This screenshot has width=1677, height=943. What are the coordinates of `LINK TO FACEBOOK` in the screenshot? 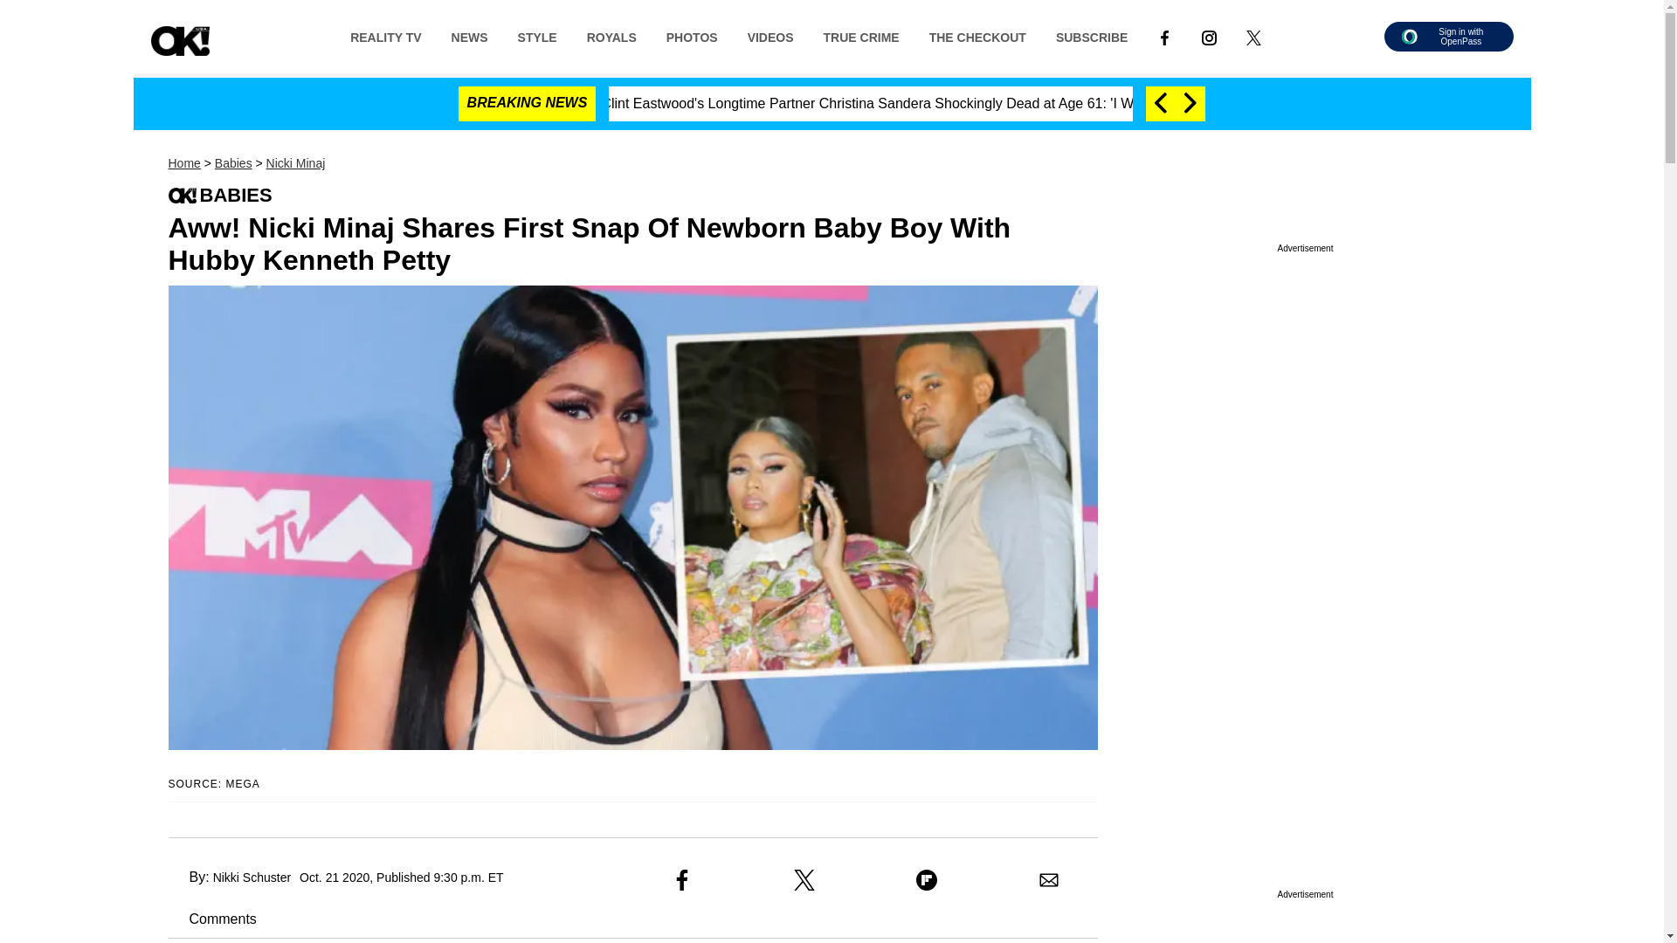 It's located at (1164, 37).